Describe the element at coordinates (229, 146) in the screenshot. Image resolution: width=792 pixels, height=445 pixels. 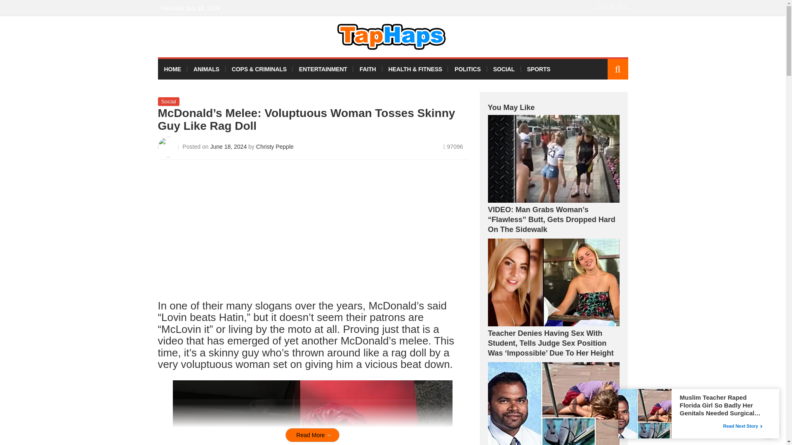
I see `June 18, 2024` at that location.